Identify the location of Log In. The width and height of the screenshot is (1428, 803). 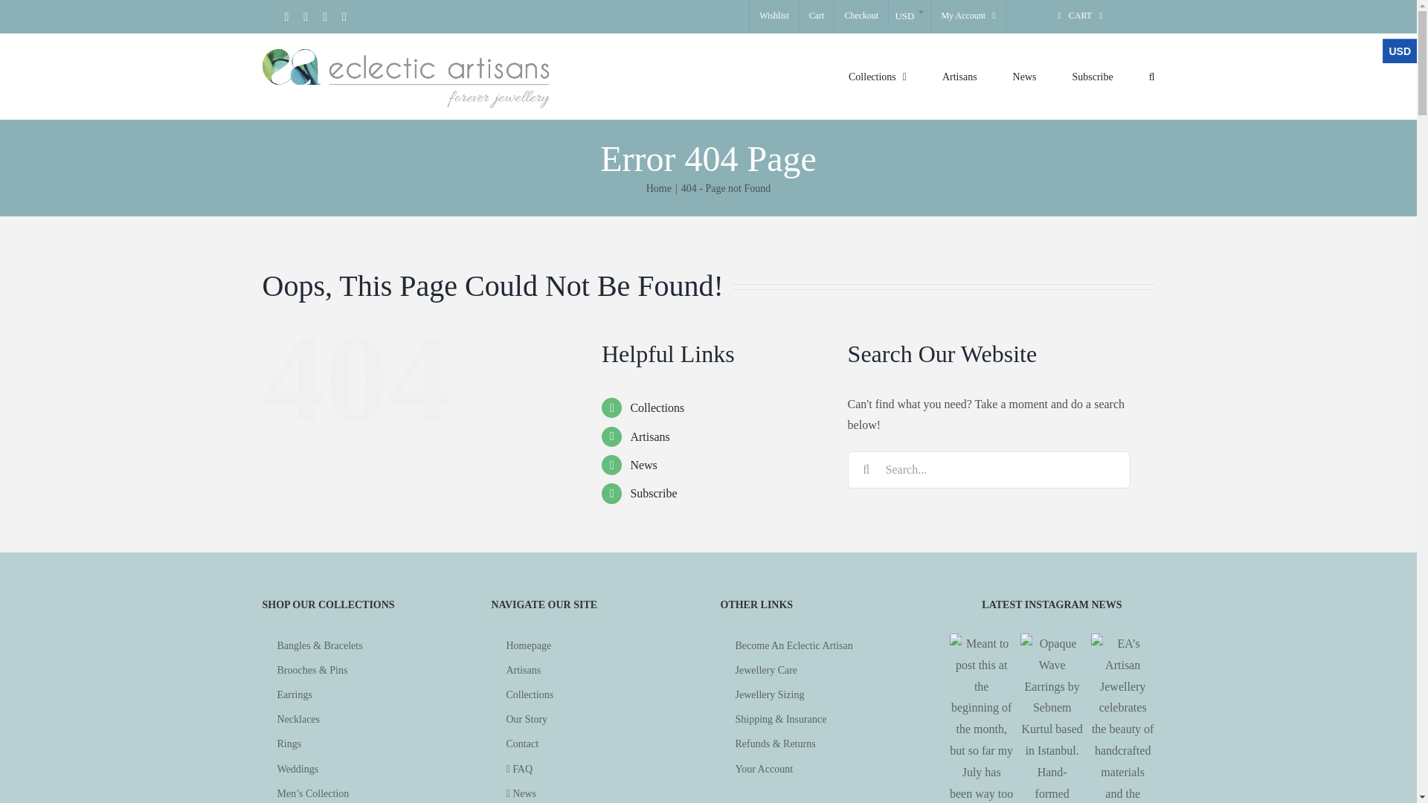
(1035, 174).